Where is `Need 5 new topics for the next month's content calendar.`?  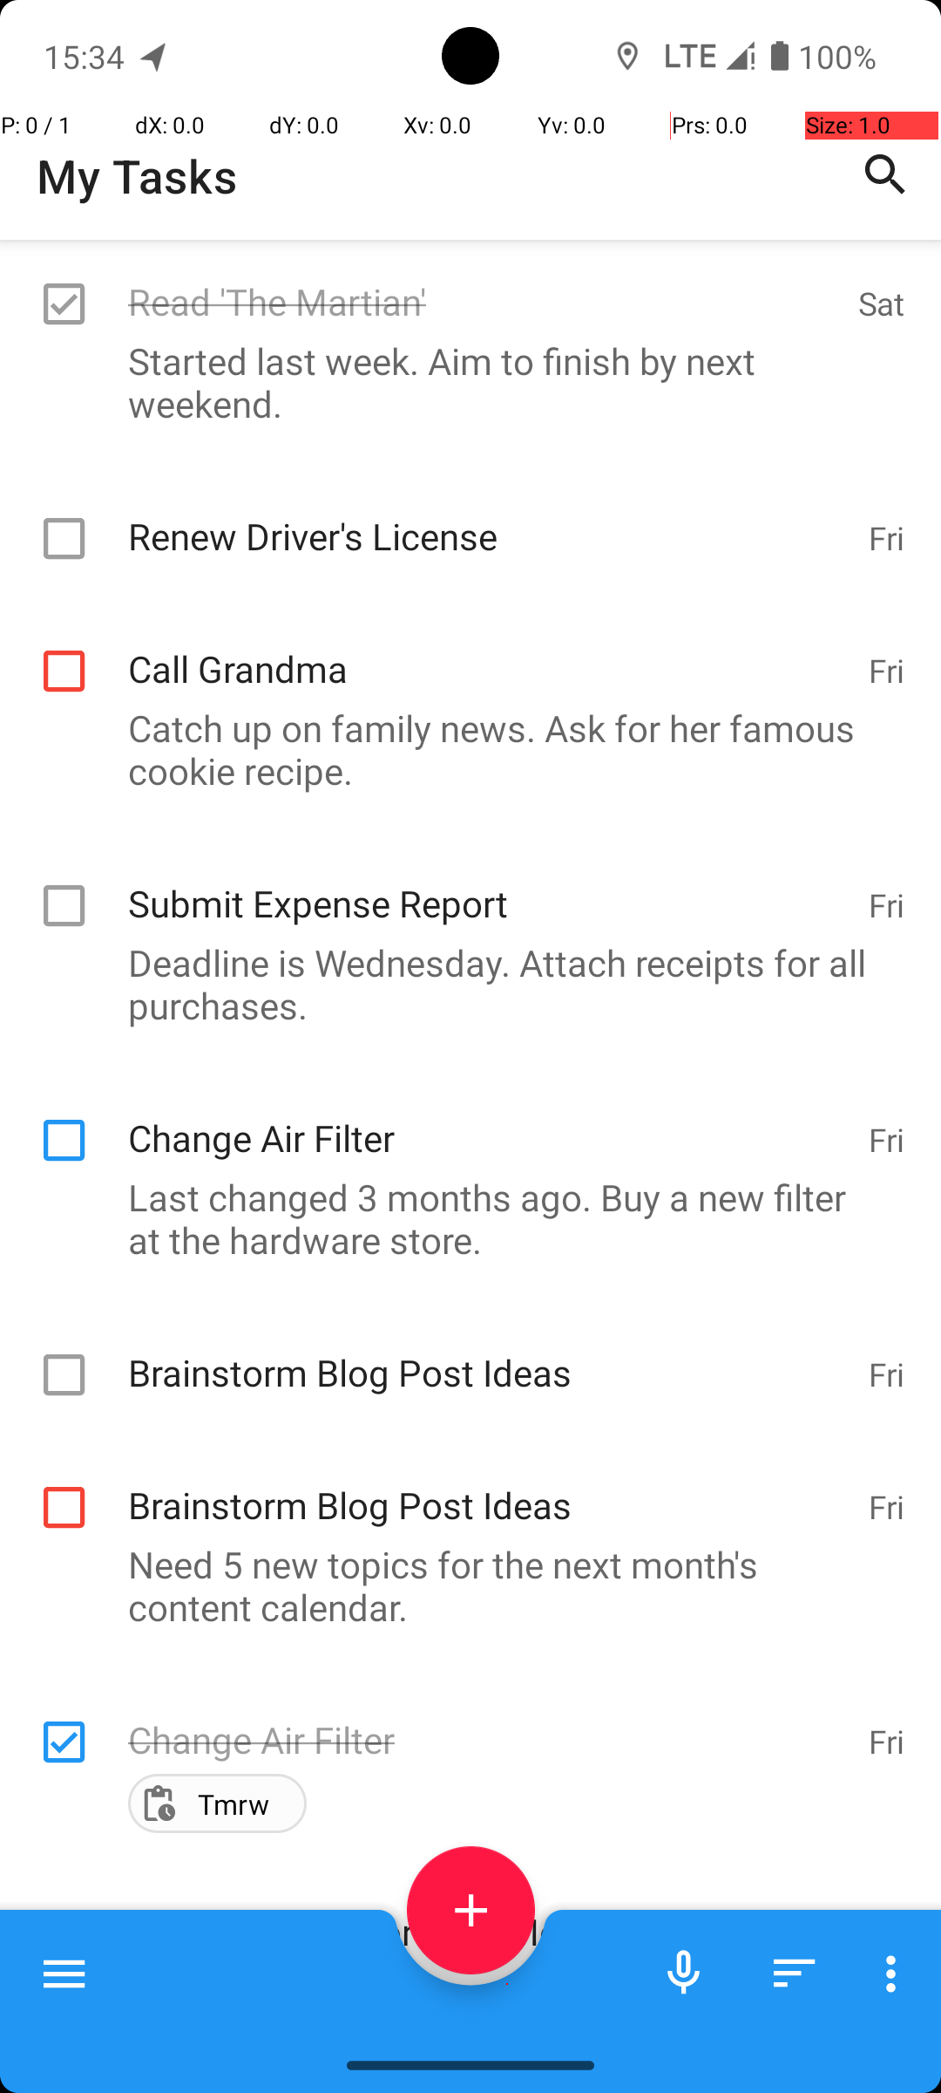
Need 5 new topics for the next month's content calendar. is located at coordinates (462, 1585).